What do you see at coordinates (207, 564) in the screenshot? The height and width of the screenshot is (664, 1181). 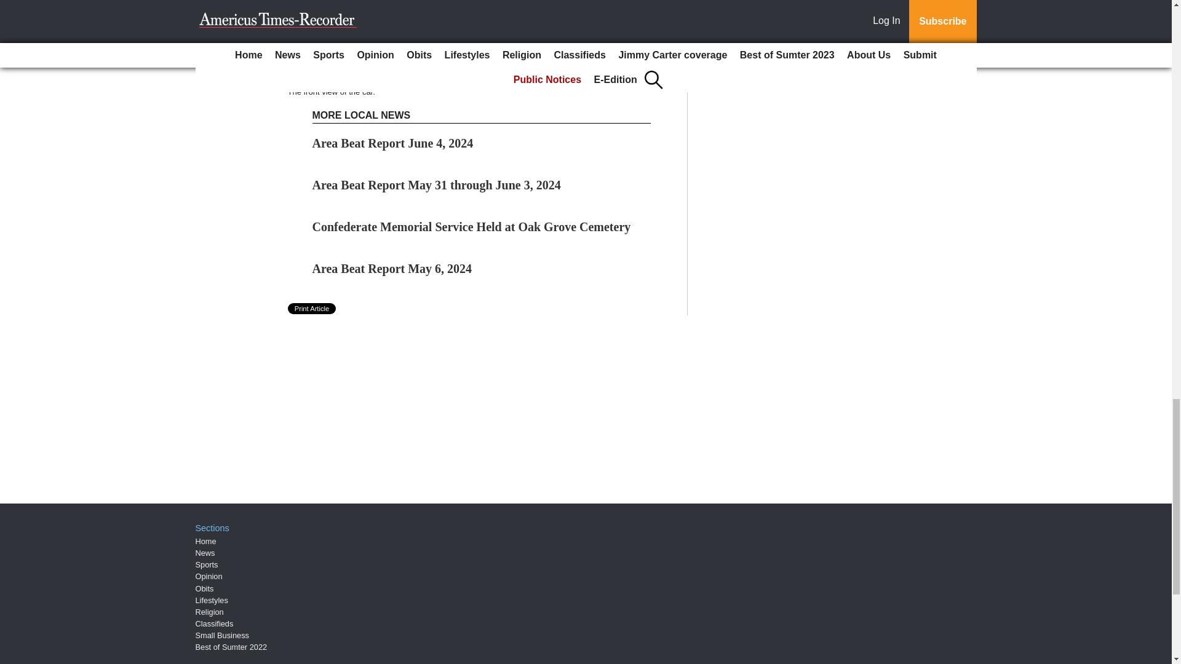 I see `Sports` at bounding box center [207, 564].